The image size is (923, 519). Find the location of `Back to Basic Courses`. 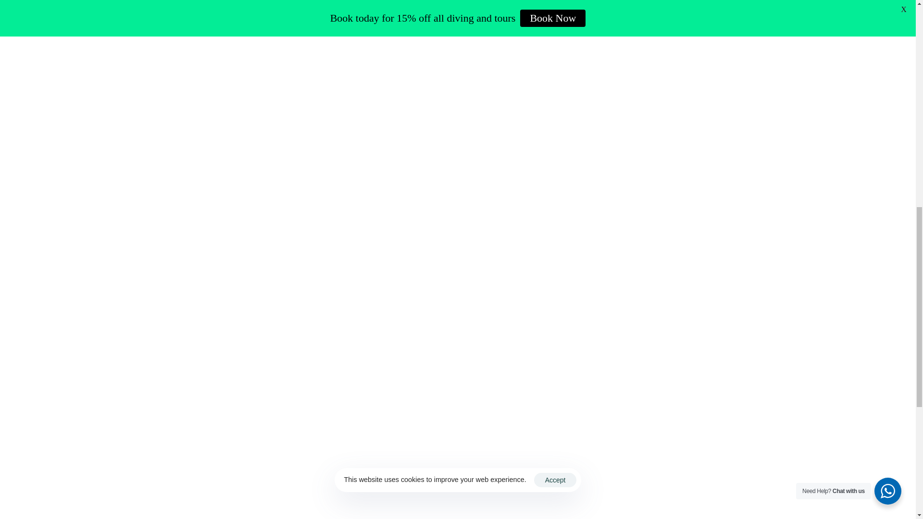

Back to Basic Courses is located at coordinates (217, 427).